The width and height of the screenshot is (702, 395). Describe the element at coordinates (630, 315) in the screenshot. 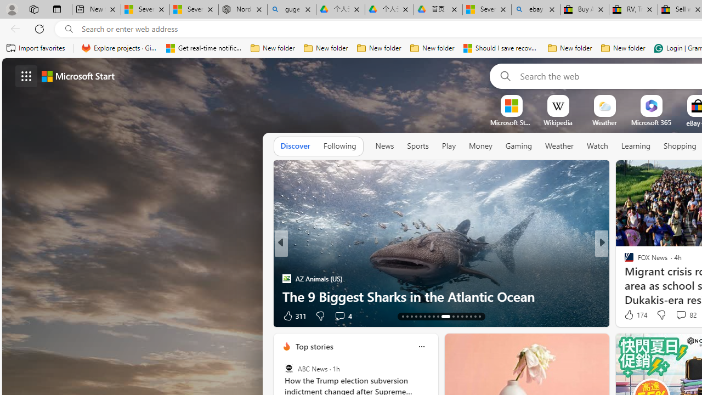

I see `82 Like` at that location.